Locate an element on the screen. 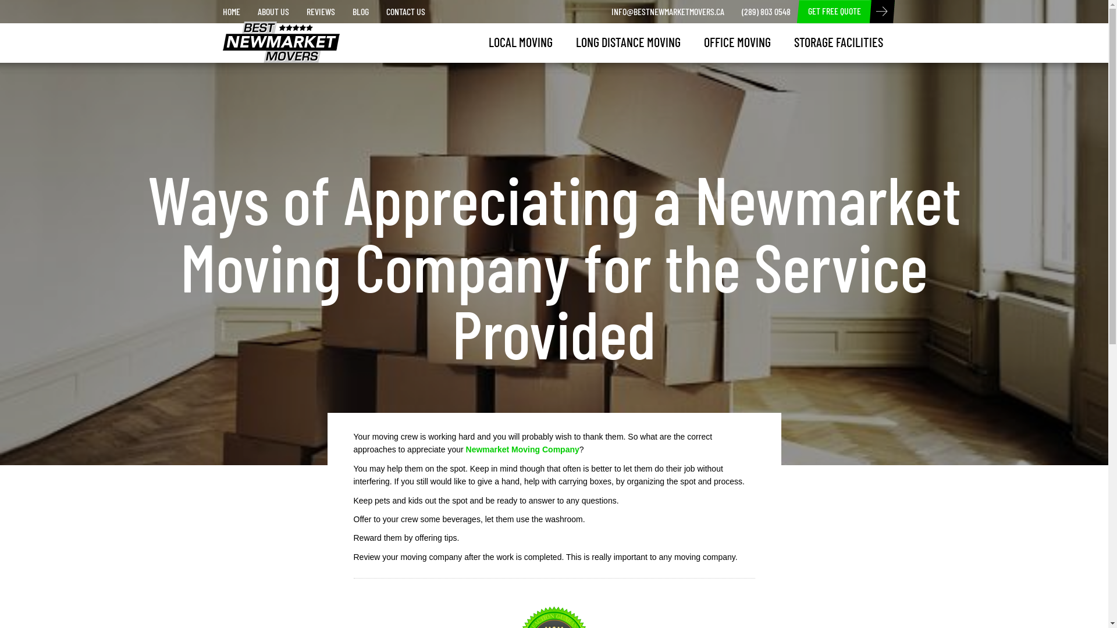  BLOG is located at coordinates (360, 12).